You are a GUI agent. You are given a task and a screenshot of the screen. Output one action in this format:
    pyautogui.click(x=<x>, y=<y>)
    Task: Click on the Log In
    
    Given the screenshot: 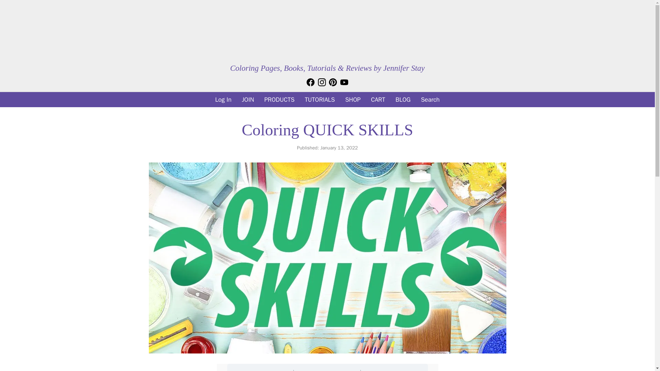 What is the action you would take?
    pyautogui.click(x=223, y=100)
    